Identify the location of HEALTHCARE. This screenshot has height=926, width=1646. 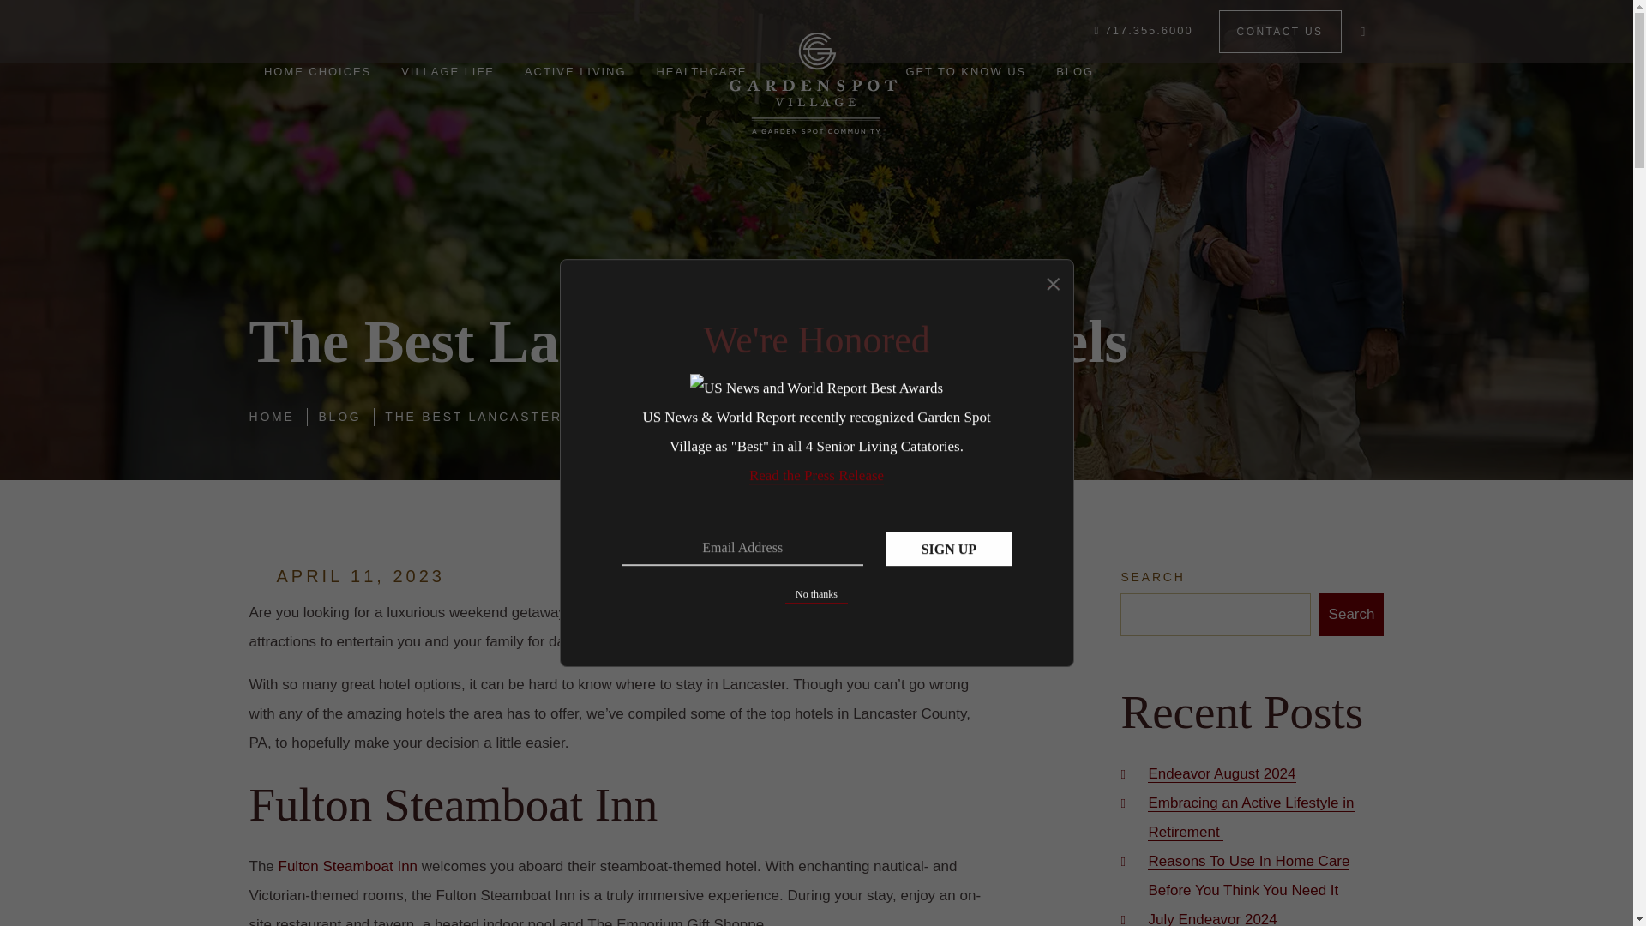
(701, 72).